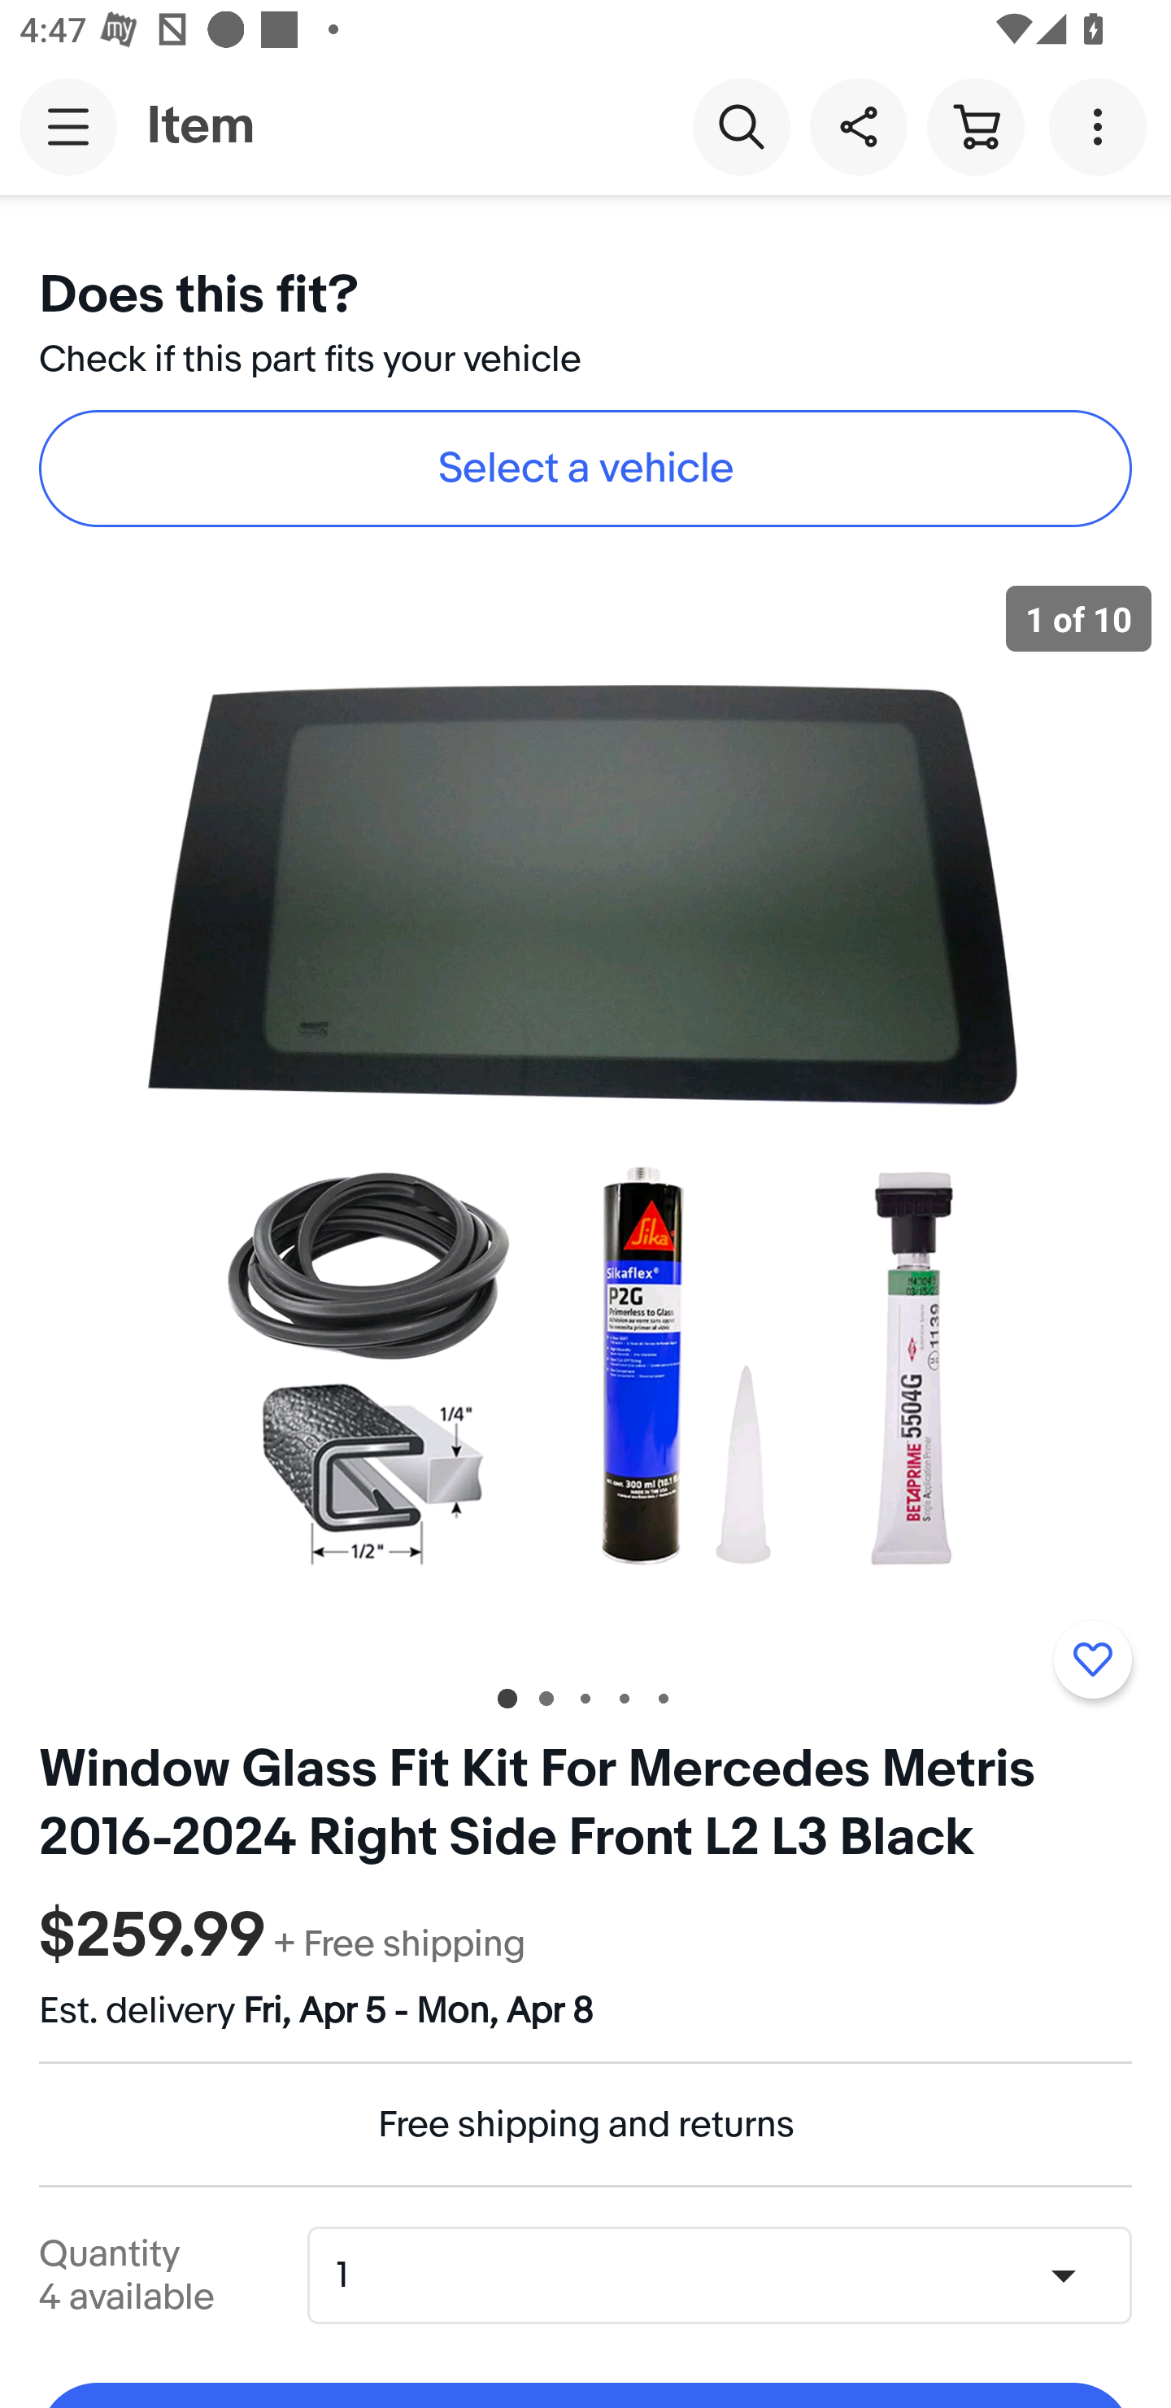 Image resolution: width=1171 pixels, height=2408 pixels. I want to click on Quantity,1,4 available 1, so click(729, 2275).